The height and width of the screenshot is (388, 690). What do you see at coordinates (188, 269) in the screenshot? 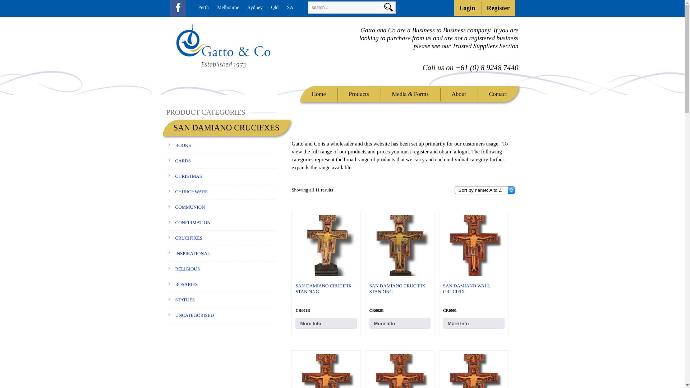
I see `RELIGIOUS` at bounding box center [188, 269].